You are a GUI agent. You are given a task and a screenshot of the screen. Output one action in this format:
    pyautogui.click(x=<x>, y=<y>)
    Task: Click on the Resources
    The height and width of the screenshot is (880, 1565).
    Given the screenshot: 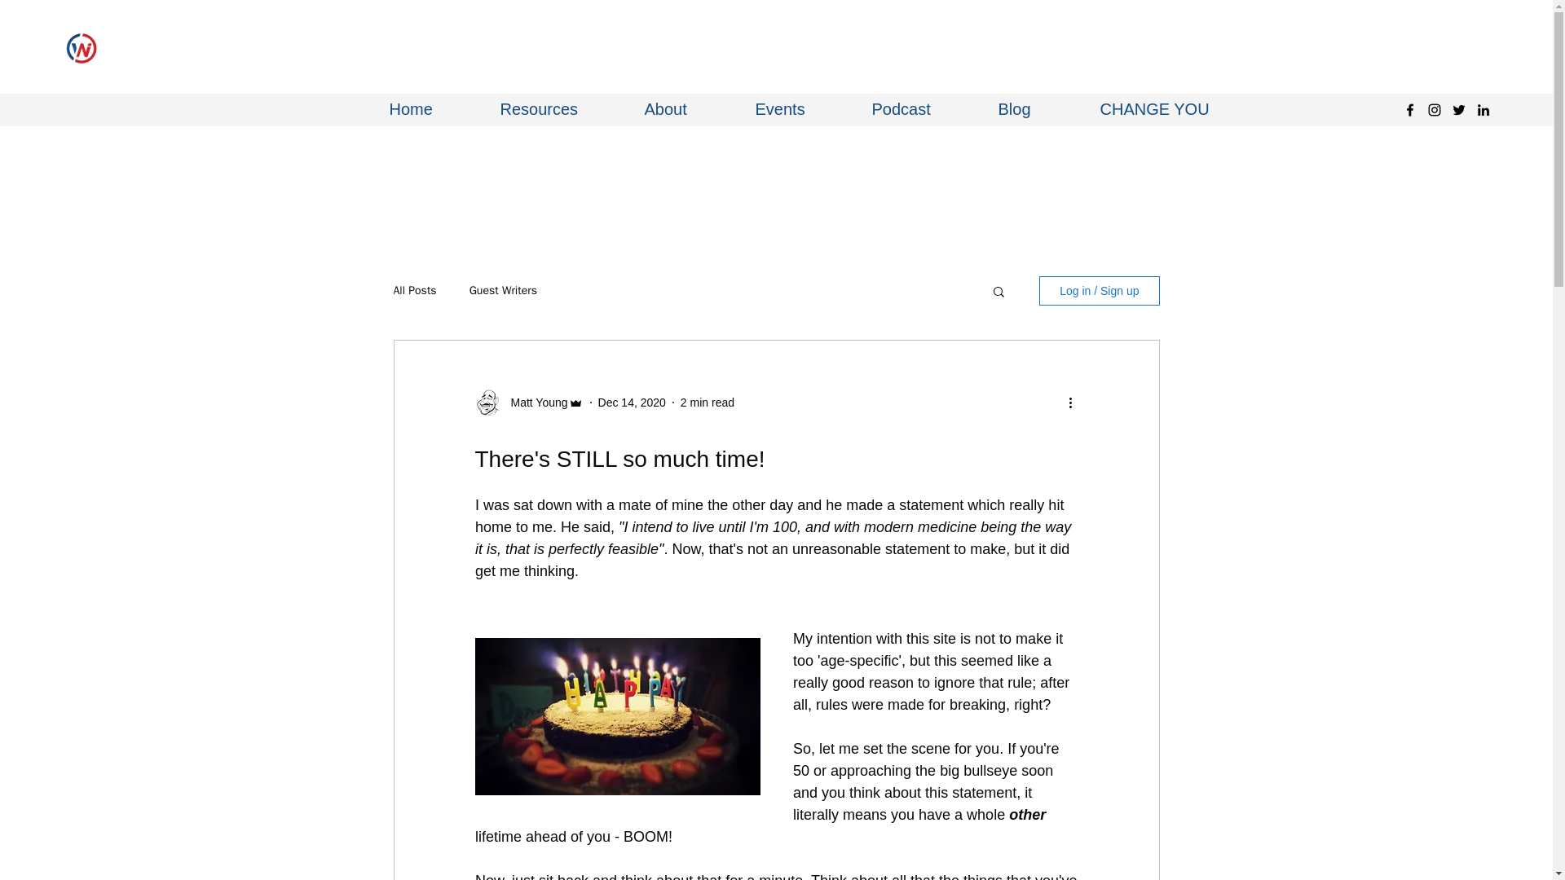 What is the action you would take?
    pyautogui.click(x=559, y=109)
    